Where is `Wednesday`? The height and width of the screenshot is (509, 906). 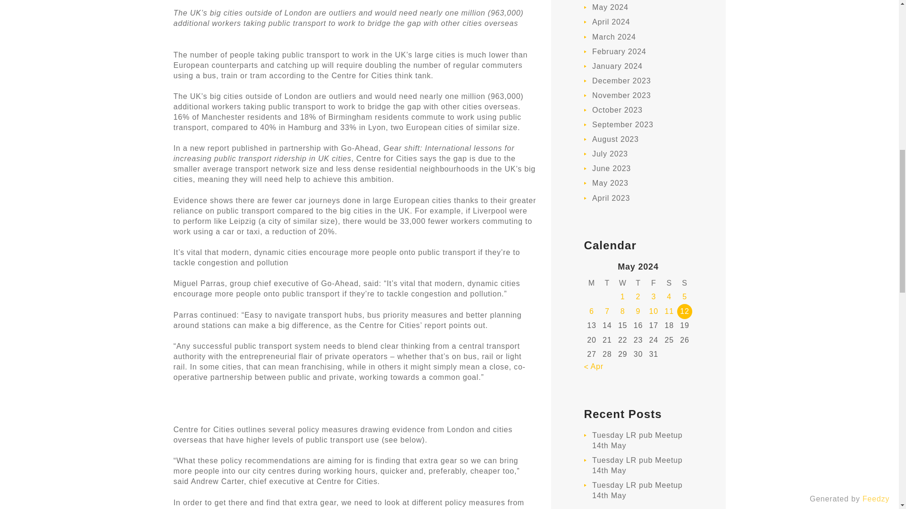 Wednesday is located at coordinates (623, 283).